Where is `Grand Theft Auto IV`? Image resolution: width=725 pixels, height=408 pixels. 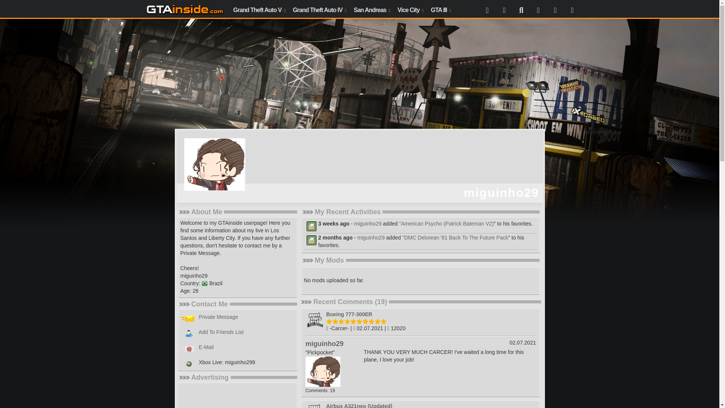 Grand Theft Auto IV is located at coordinates (319, 9).